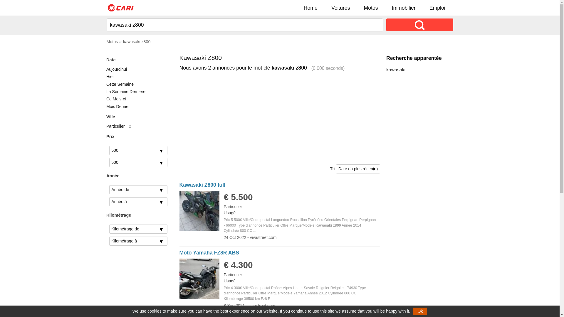 This screenshot has height=317, width=564. What do you see at coordinates (310, 8) in the screenshot?
I see `Home` at bounding box center [310, 8].